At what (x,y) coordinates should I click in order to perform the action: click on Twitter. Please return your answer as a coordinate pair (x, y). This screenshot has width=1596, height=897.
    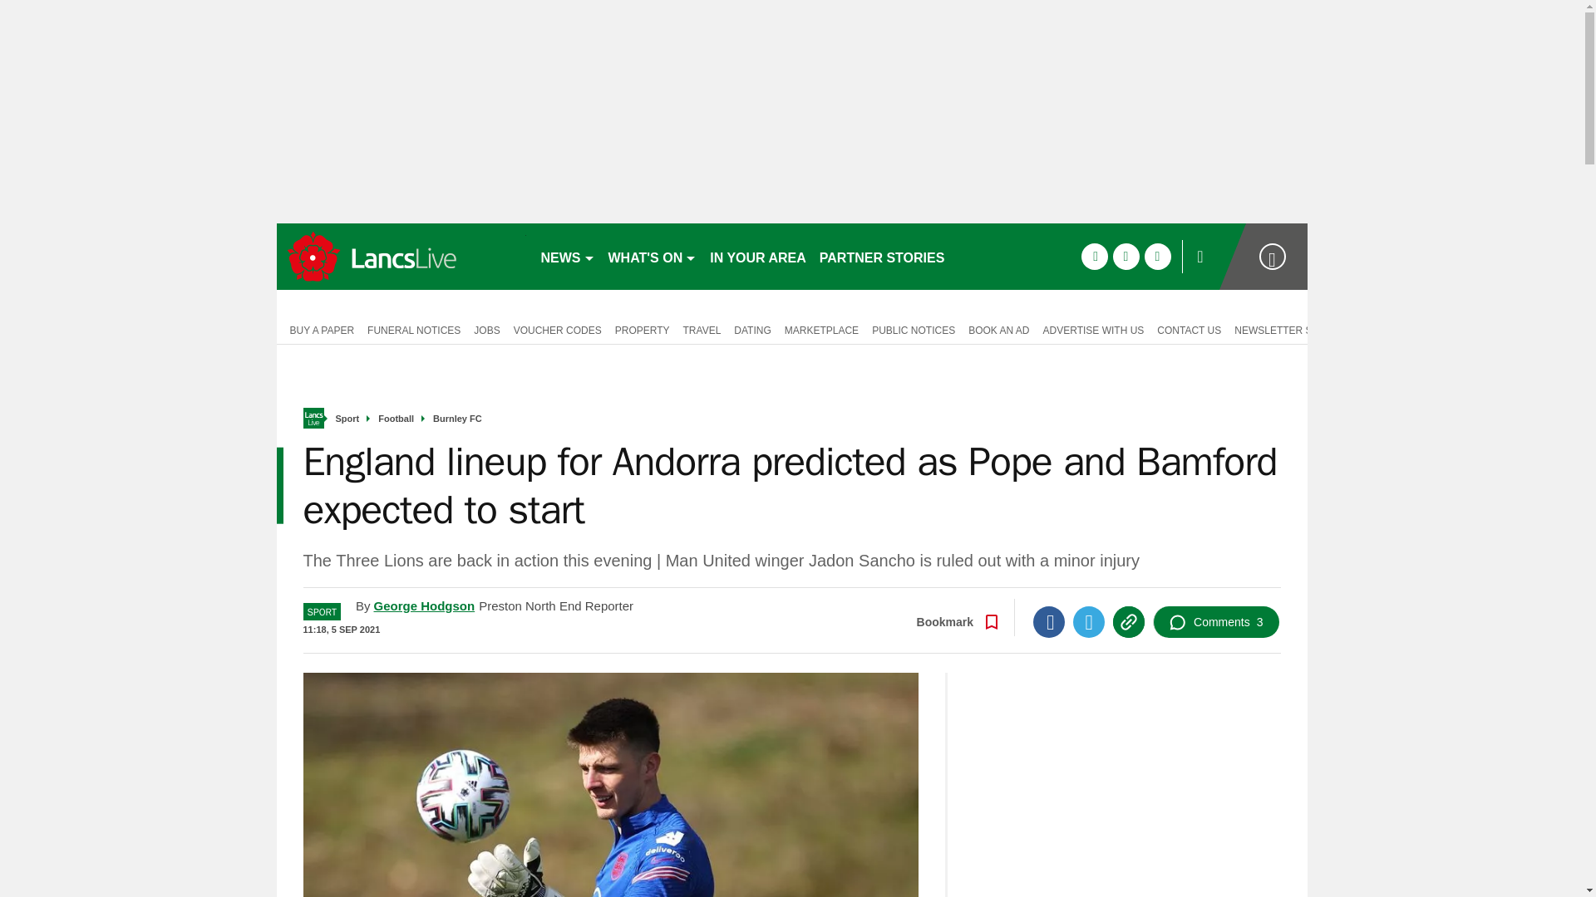
    Looking at the image, I should click on (1088, 621).